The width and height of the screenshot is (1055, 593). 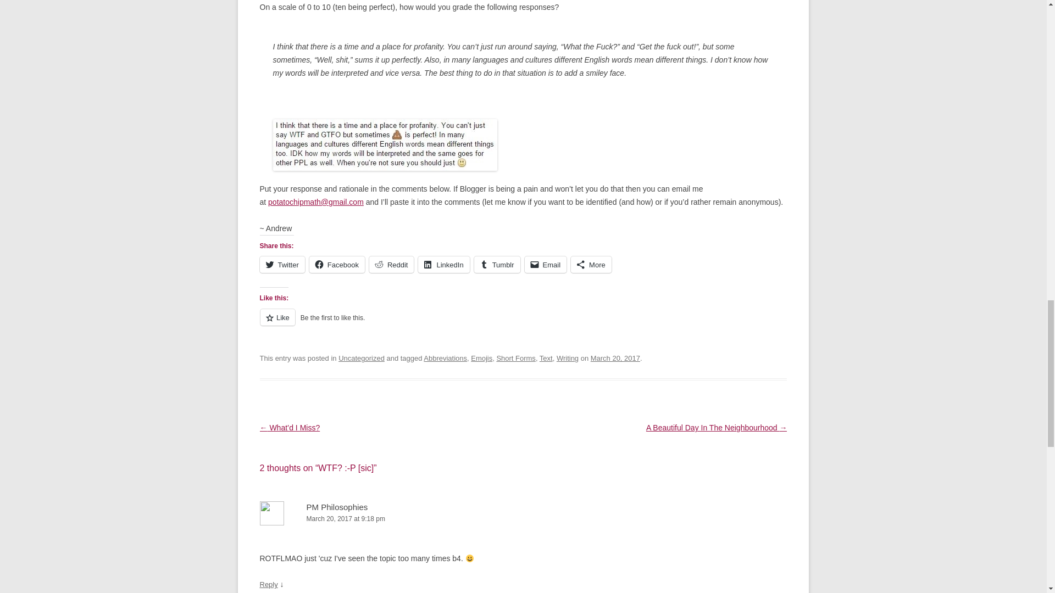 I want to click on More, so click(x=591, y=264).